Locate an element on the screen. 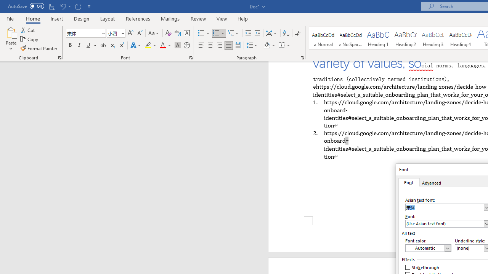 Image resolution: width=488 pixels, height=274 pixels. Sort... is located at coordinates (286, 33).